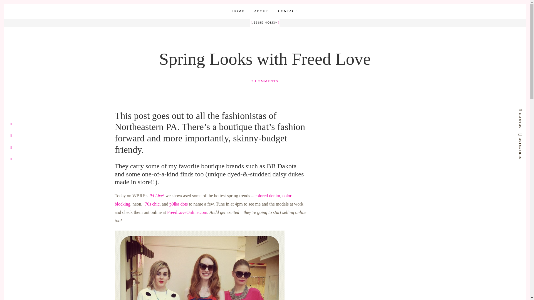 This screenshot has height=300, width=534. I want to click on CONTACT, so click(288, 11).